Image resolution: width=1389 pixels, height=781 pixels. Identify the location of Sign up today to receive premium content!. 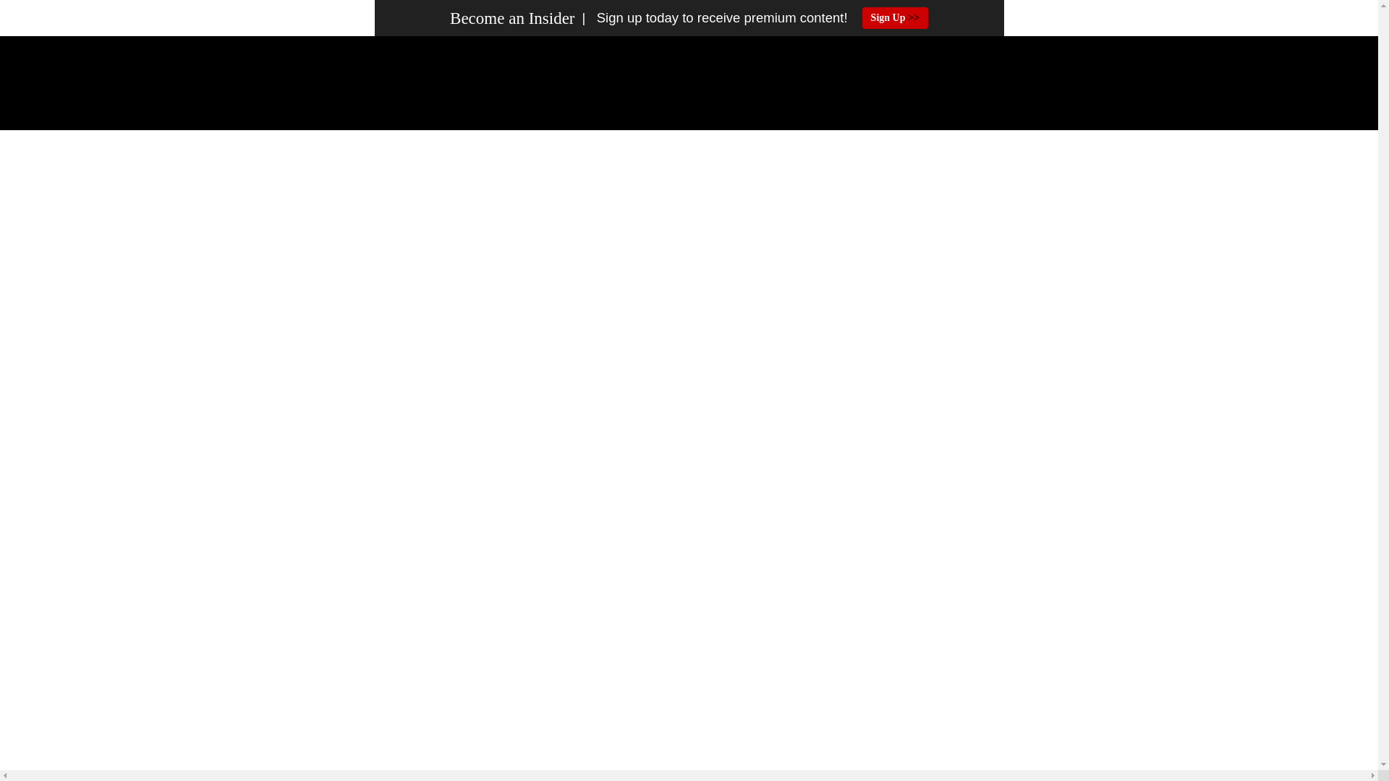
(710, 18).